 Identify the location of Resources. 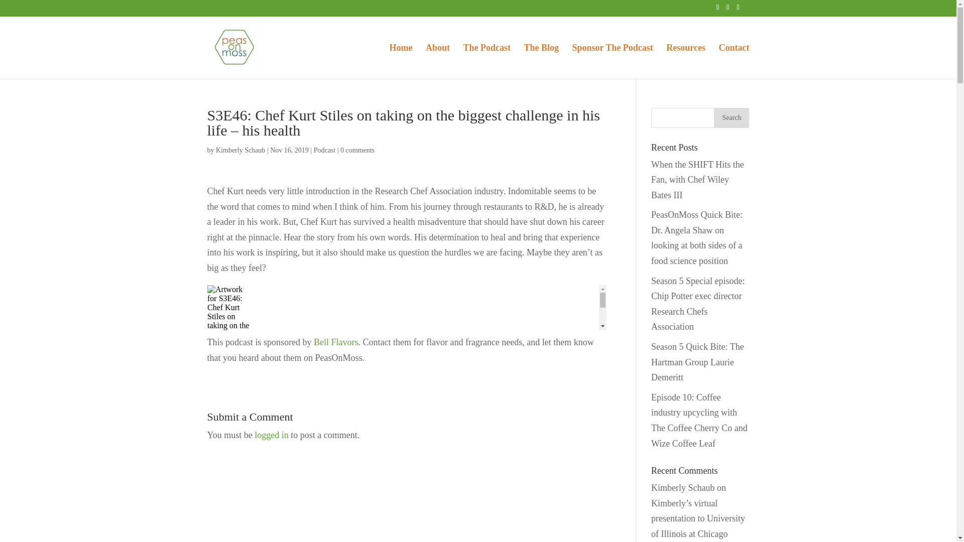
(686, 61).